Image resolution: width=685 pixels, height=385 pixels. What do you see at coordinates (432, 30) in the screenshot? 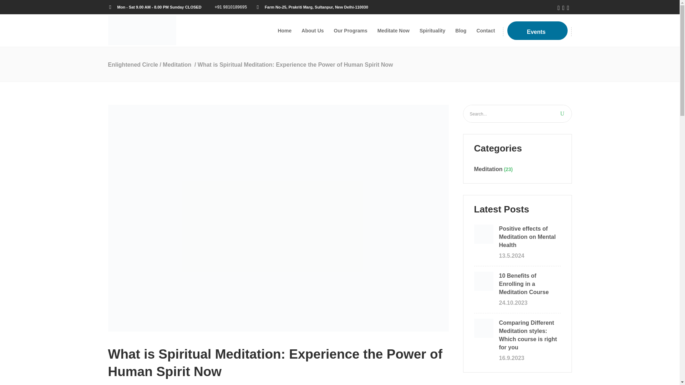
I see `Spirituality` at bounding box center [432, 30].